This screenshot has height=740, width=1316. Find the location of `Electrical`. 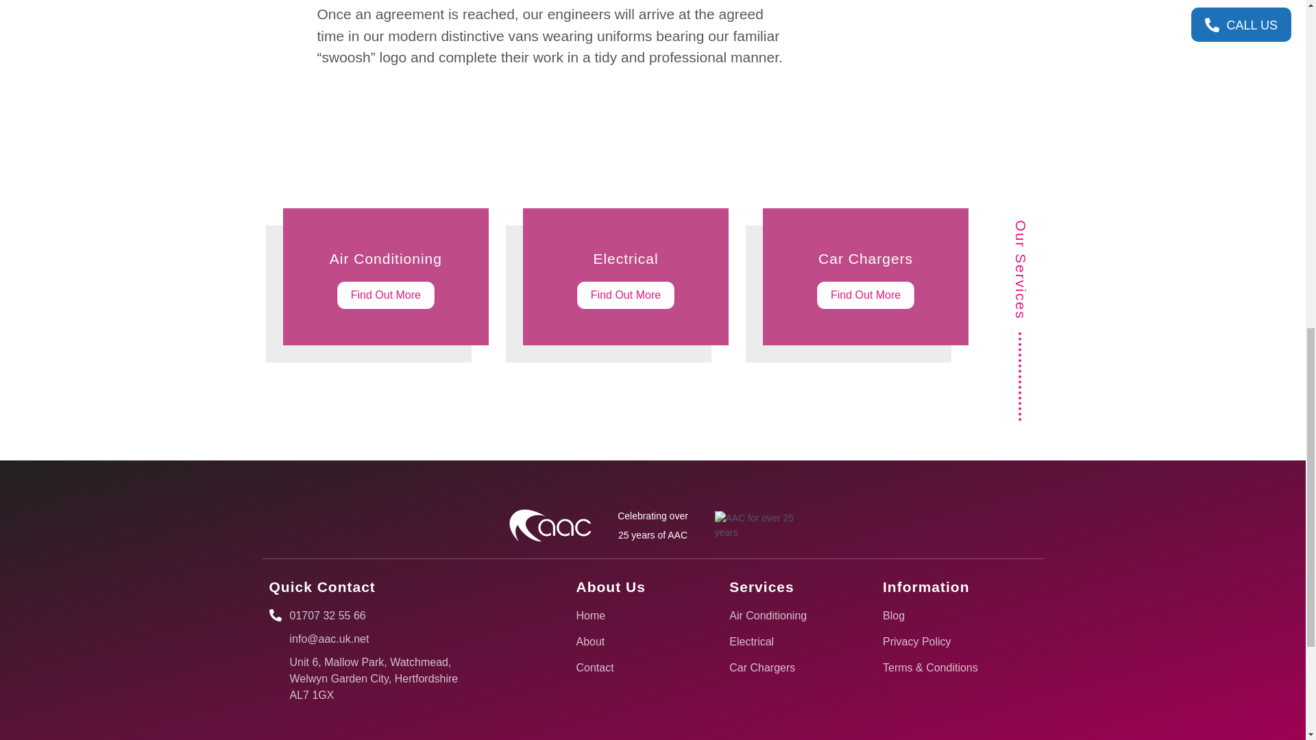

Electrical is located at coordinates (629, 668).